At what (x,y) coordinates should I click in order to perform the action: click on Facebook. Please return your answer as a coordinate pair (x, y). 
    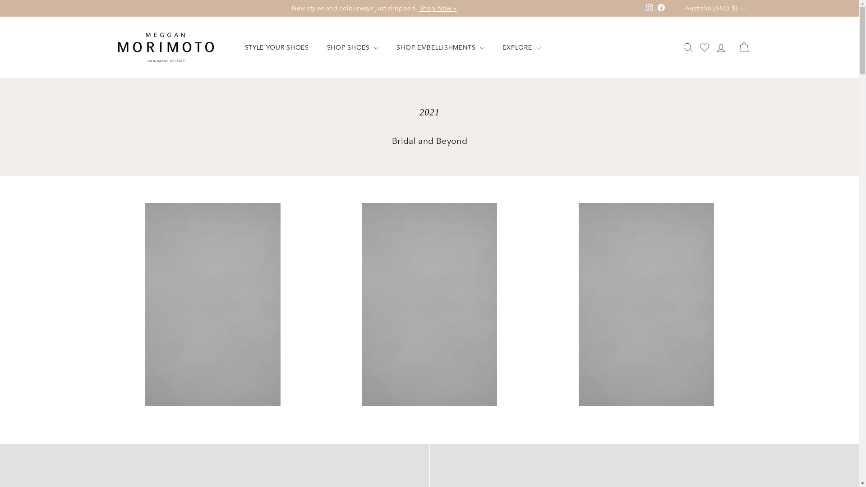
    Looking at the image, I should click on (661, 8).